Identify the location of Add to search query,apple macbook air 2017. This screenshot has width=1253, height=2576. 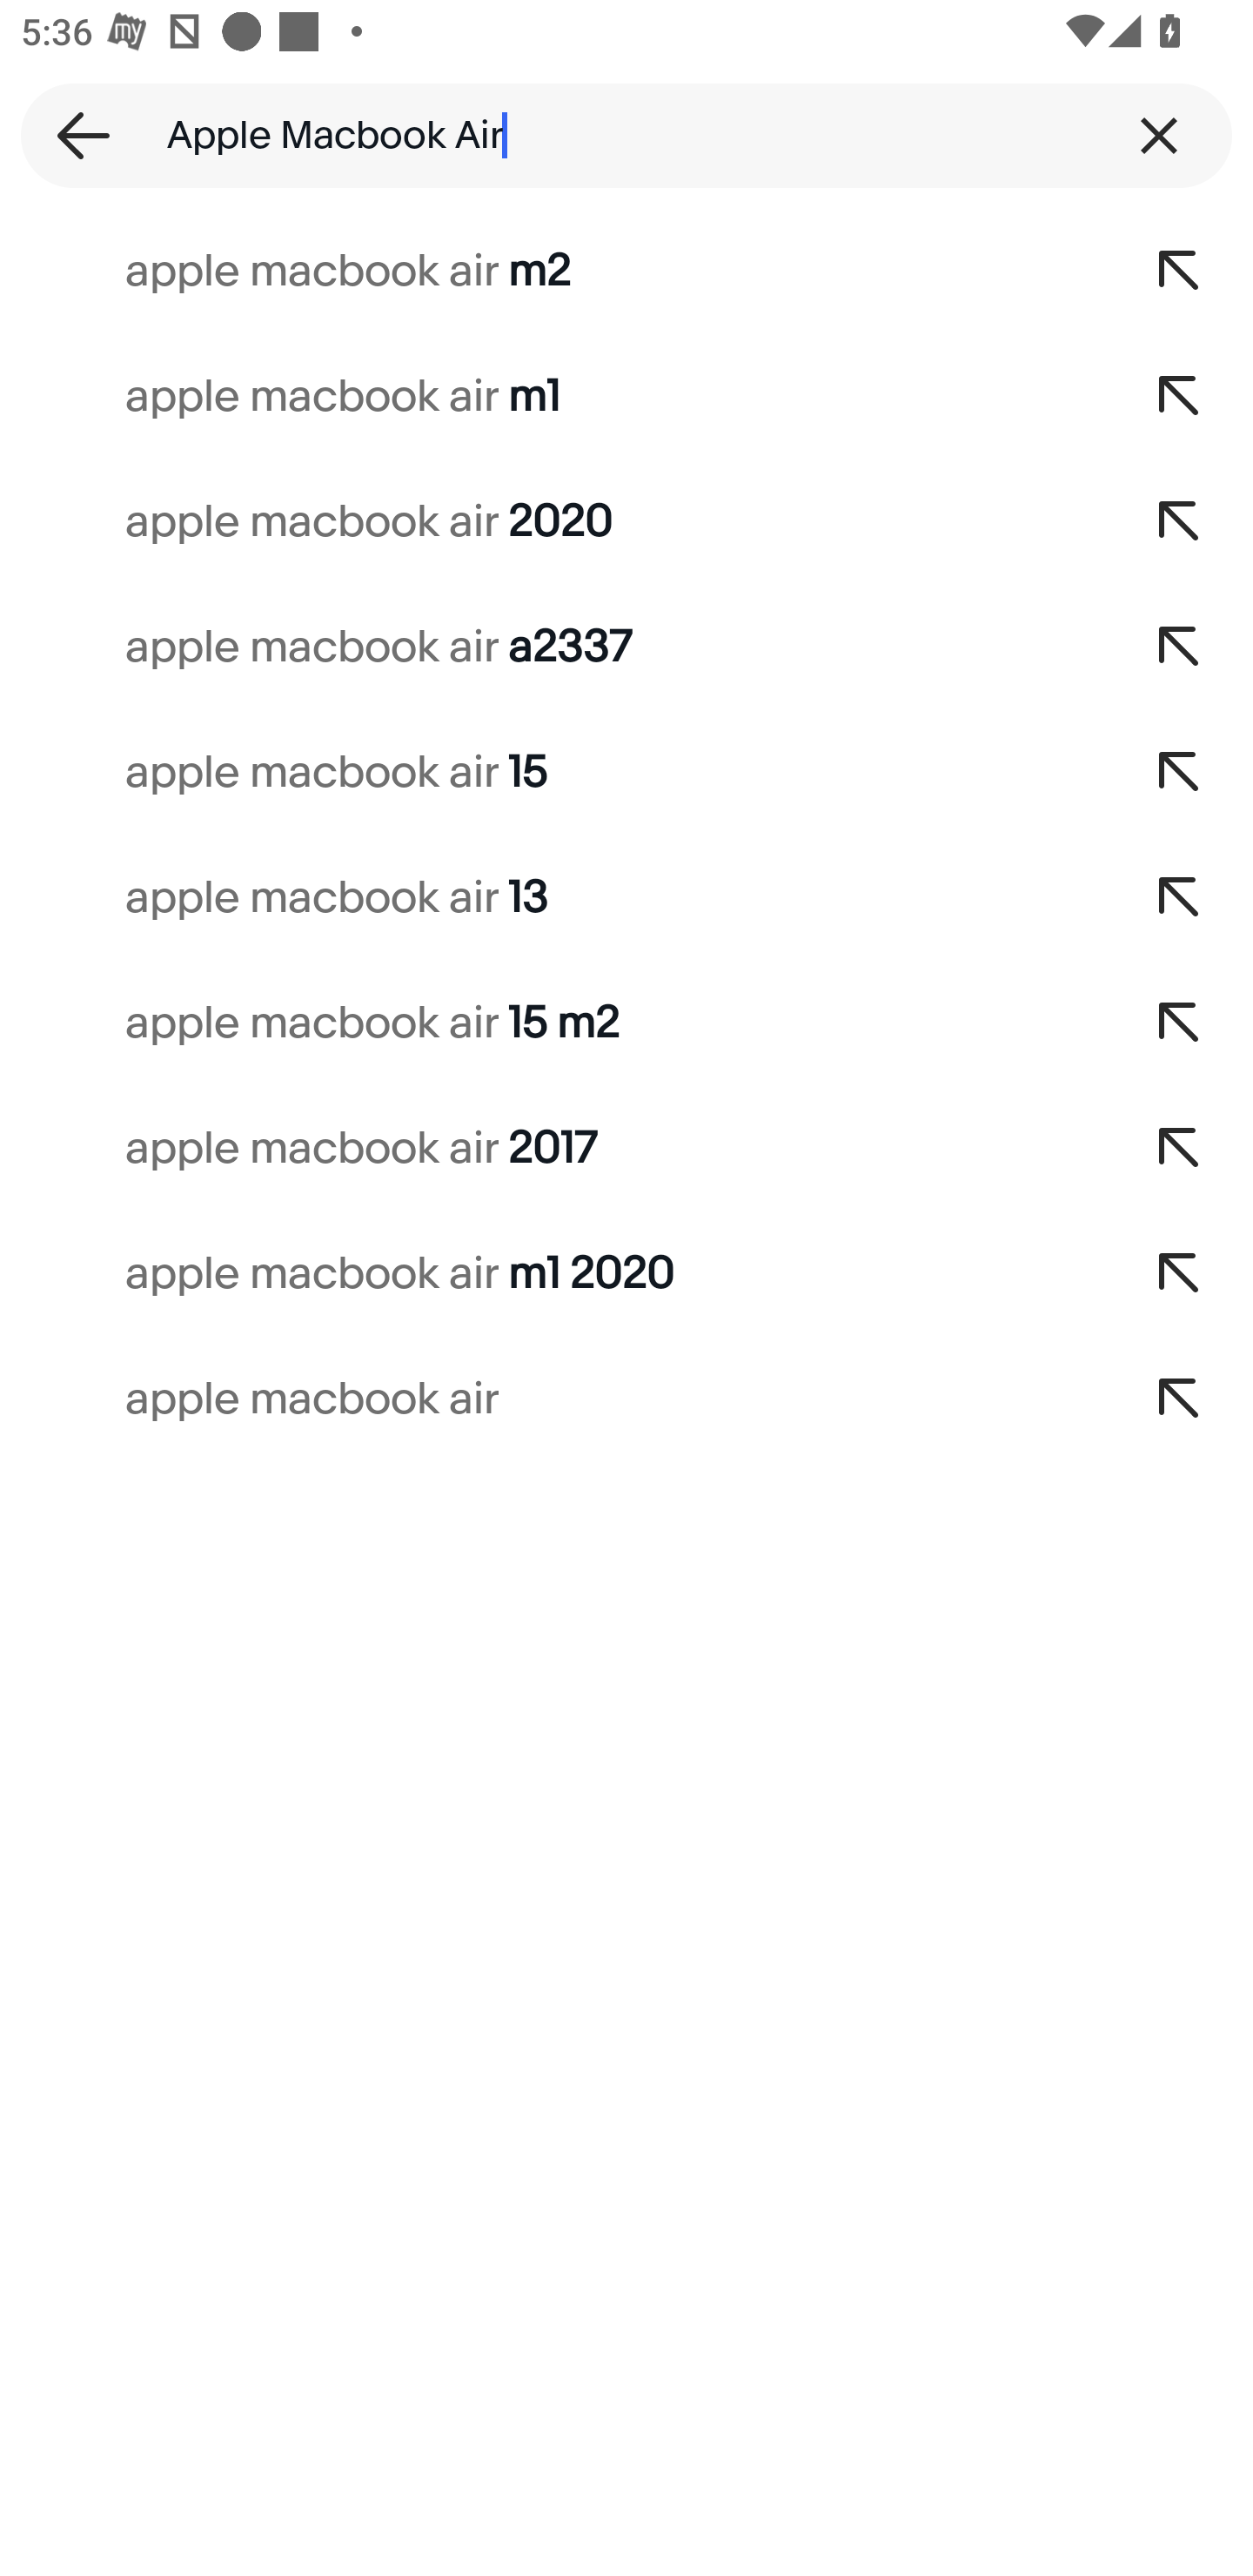
(1180, 1149).